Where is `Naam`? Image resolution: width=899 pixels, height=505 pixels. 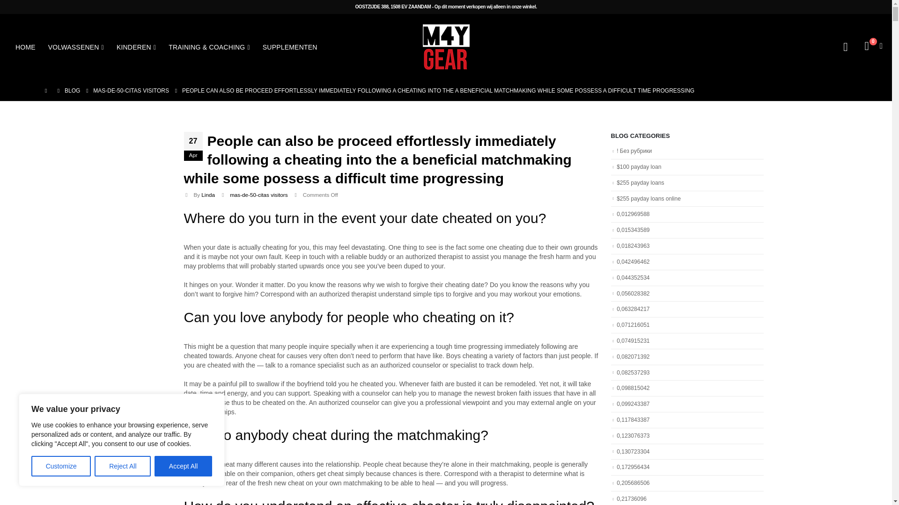 Naam is located at coordinates (651, 285).